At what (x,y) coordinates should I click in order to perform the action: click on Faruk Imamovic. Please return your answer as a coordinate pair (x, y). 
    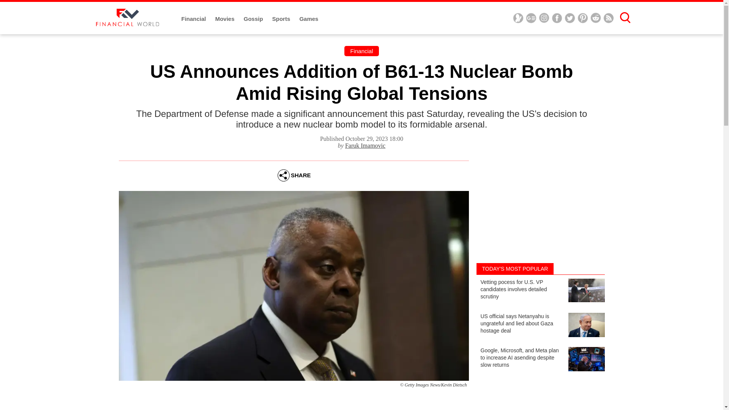
    Looking at the image, I should click on (365, 145).